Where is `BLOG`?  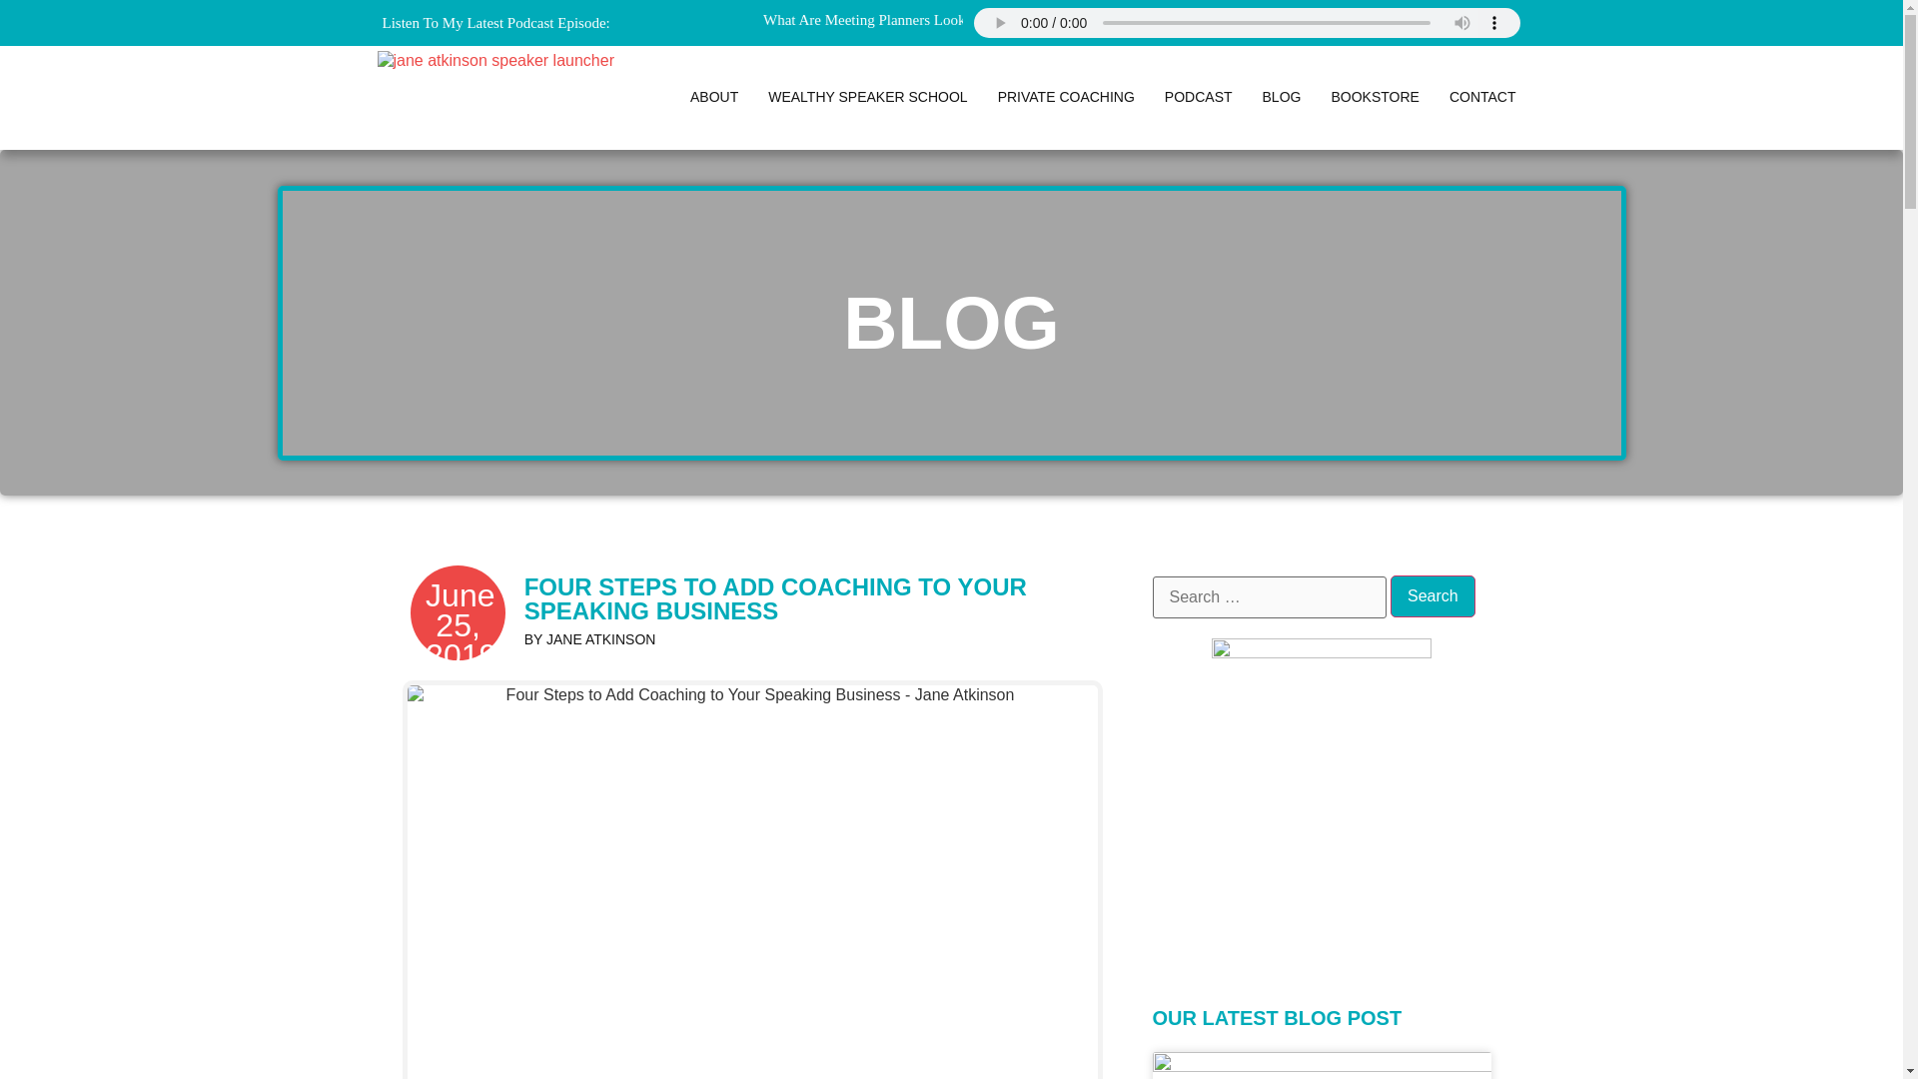
BLOG is located at coordinates (1282, 97).